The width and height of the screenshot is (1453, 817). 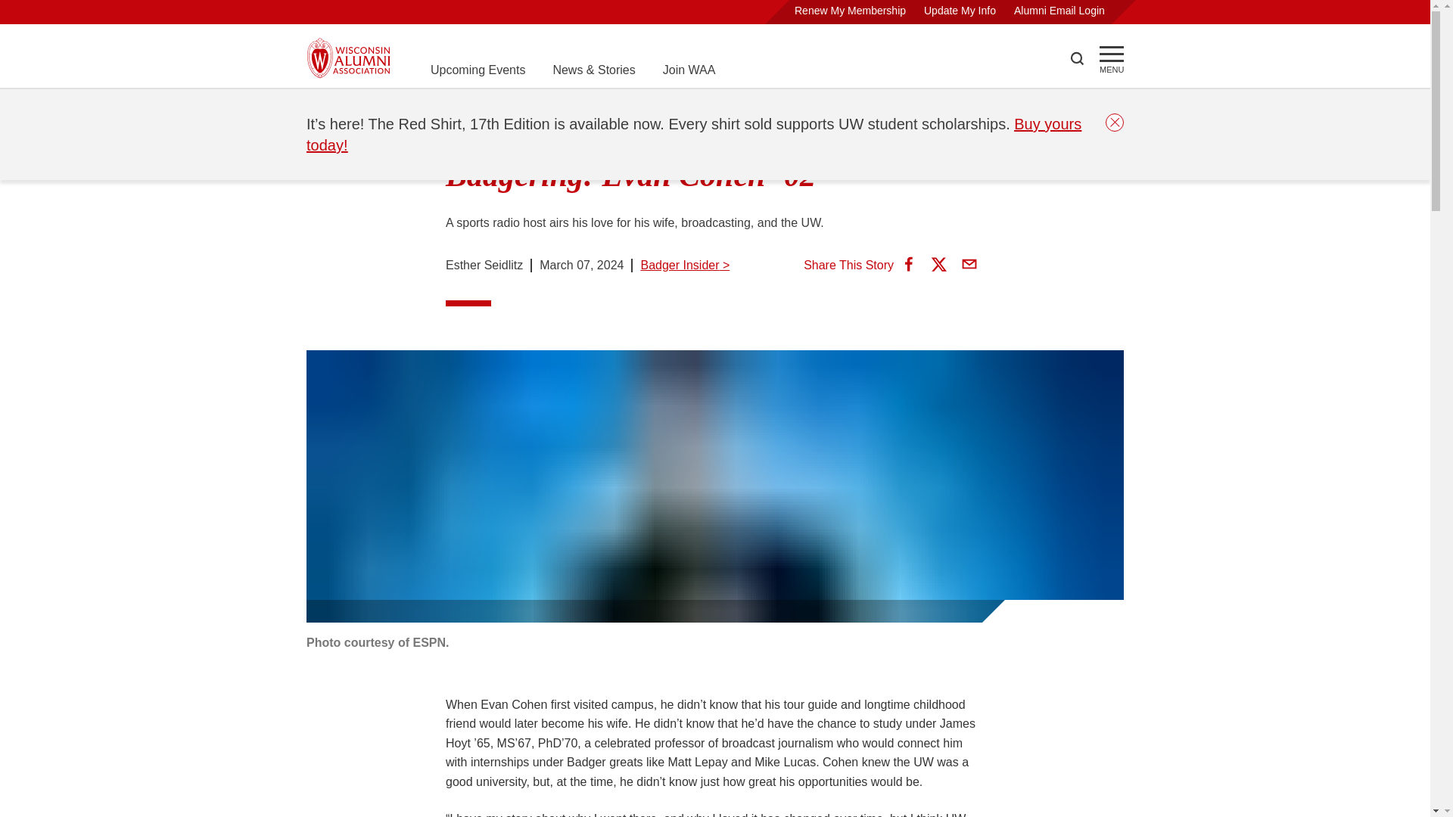 What do you see at coordinates (850, 11) in the screenshot?
I see `Renew My Membership` at bounding box center [850, 11].